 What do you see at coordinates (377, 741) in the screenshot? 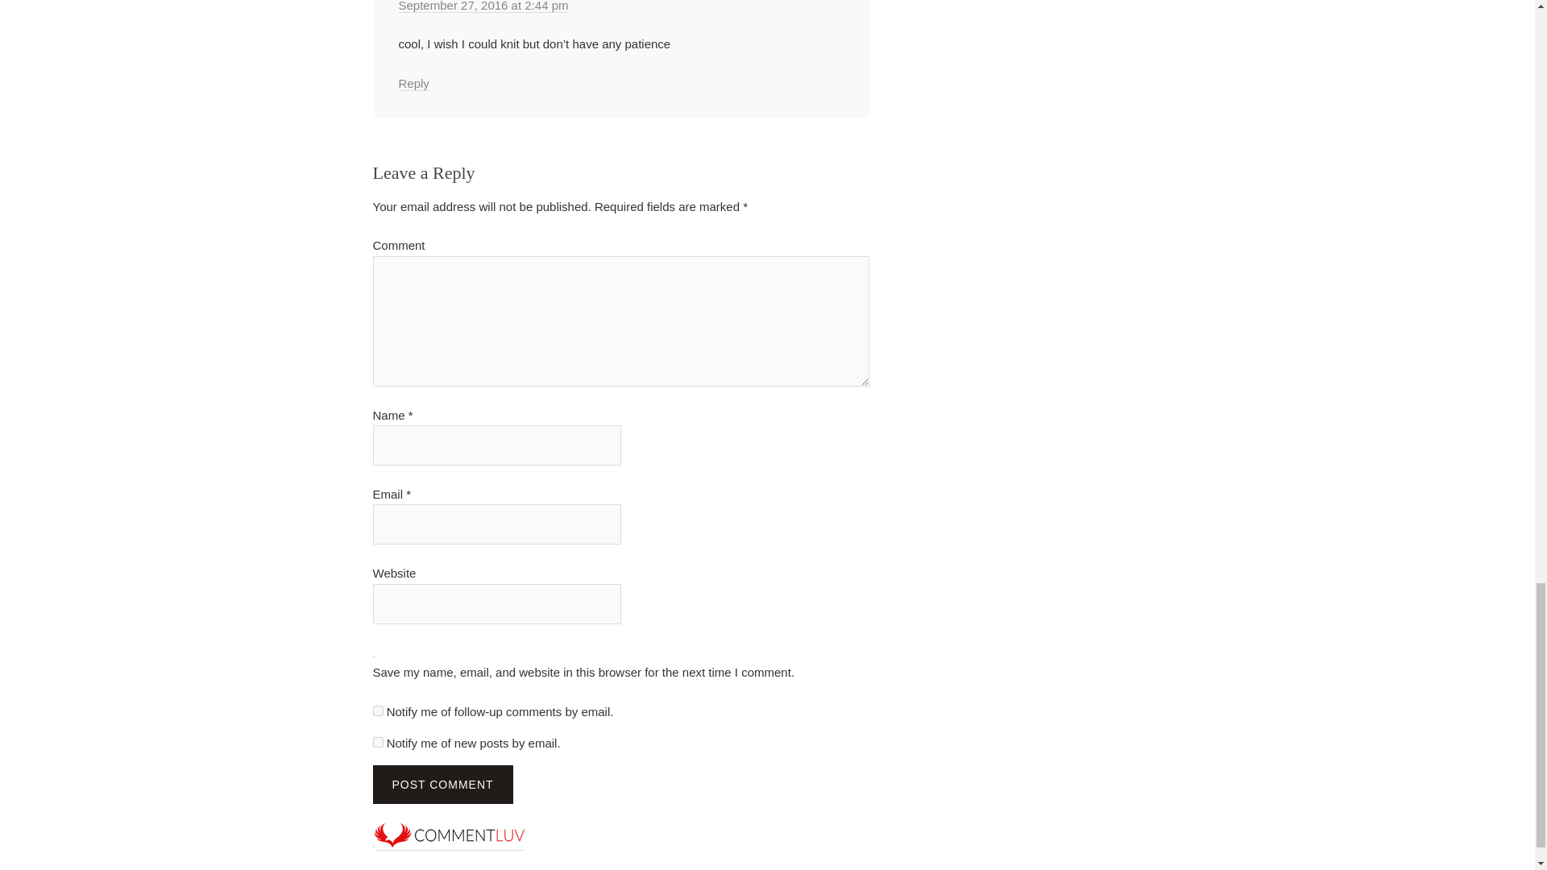
I see `subscribe` at bounding box center [377, 741].